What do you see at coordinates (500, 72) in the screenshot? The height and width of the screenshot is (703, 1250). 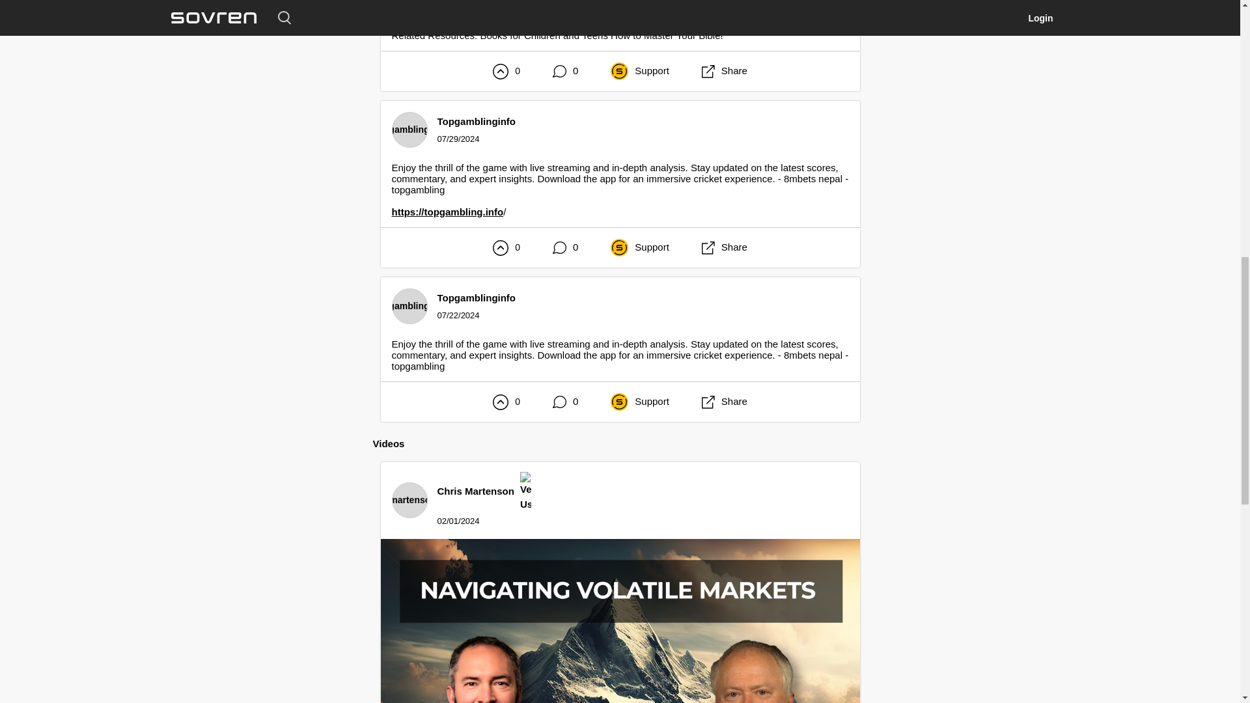 I see `Vote up` at bounding box center [500, 72].